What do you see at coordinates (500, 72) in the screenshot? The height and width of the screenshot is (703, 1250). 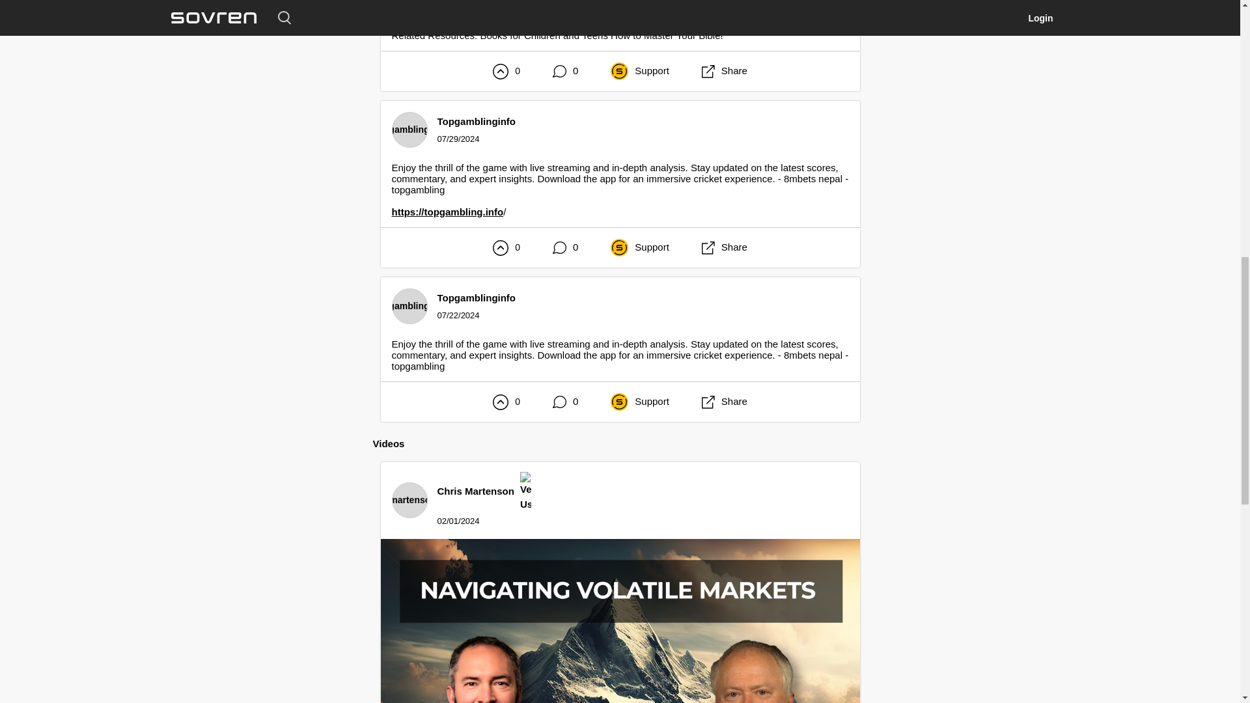 I see `Vote up` at bounding box center [500, 72].